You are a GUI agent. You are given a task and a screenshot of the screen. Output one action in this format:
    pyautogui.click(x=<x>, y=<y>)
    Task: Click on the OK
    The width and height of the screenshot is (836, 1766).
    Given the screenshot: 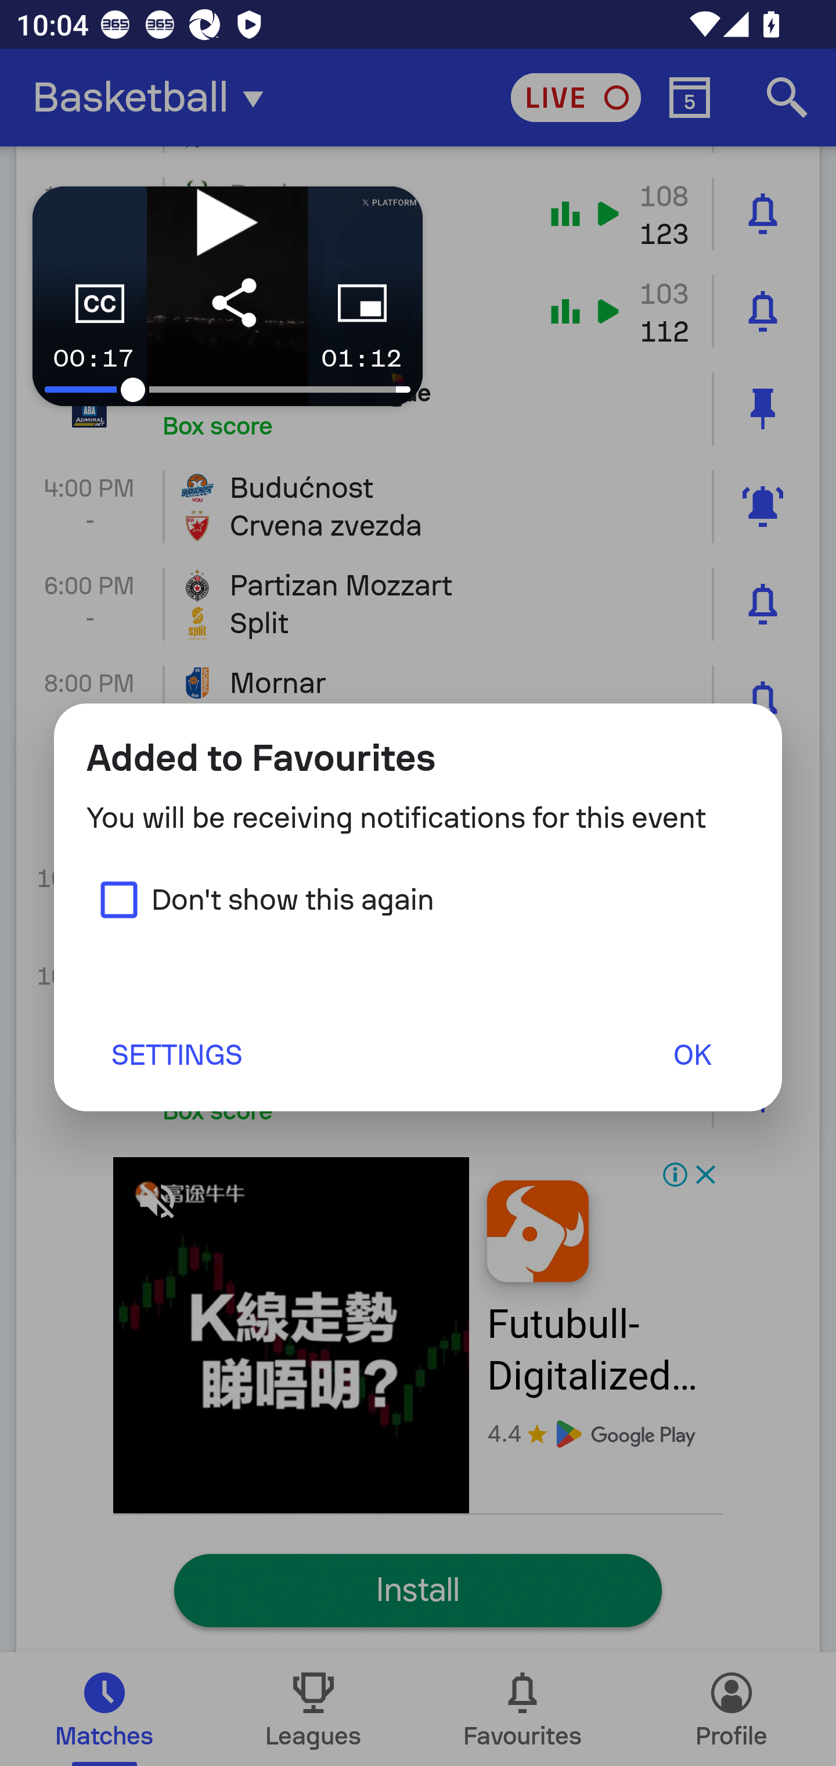 What is the action you would take?
    pyautogui.click(x=692, y=1054)
    